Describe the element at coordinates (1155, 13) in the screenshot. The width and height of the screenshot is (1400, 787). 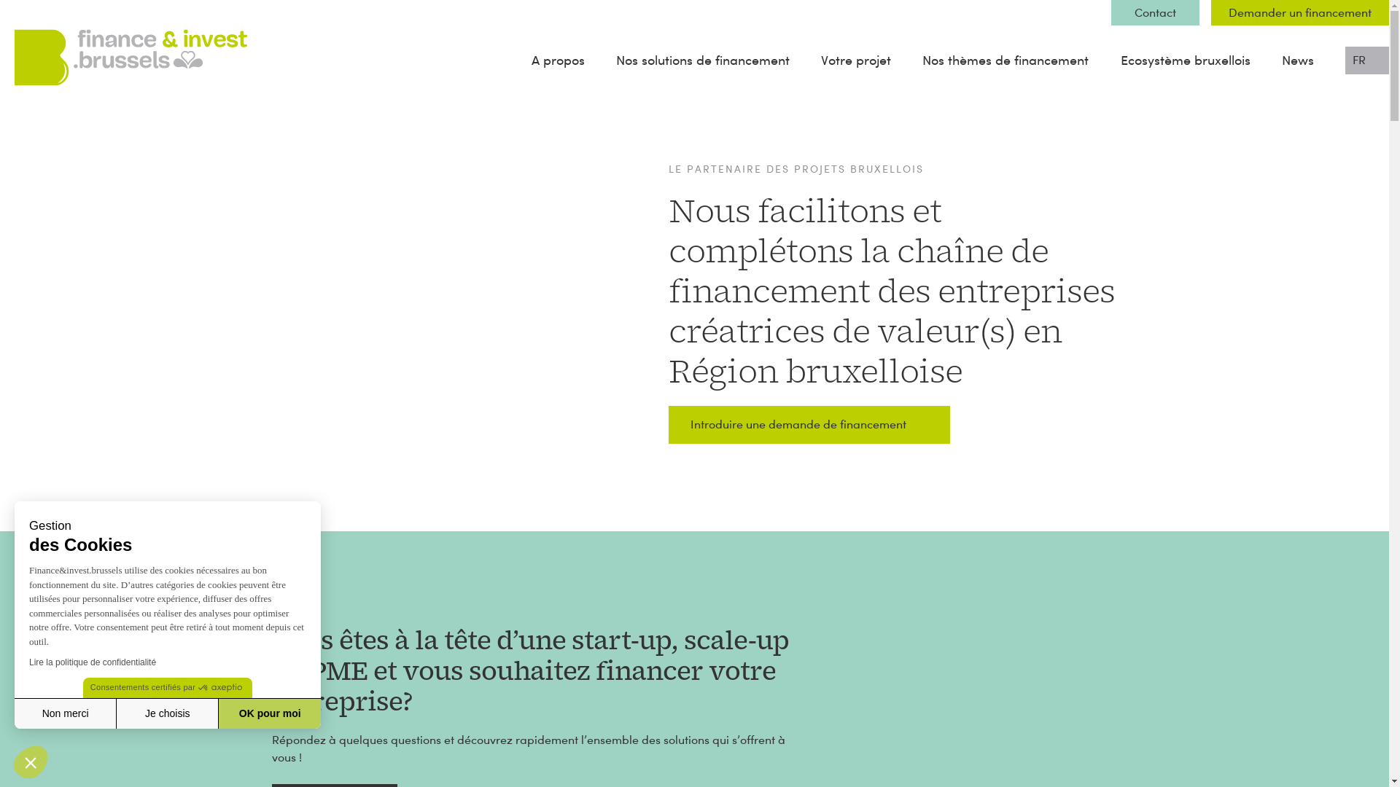
I see `Contact` at that location.